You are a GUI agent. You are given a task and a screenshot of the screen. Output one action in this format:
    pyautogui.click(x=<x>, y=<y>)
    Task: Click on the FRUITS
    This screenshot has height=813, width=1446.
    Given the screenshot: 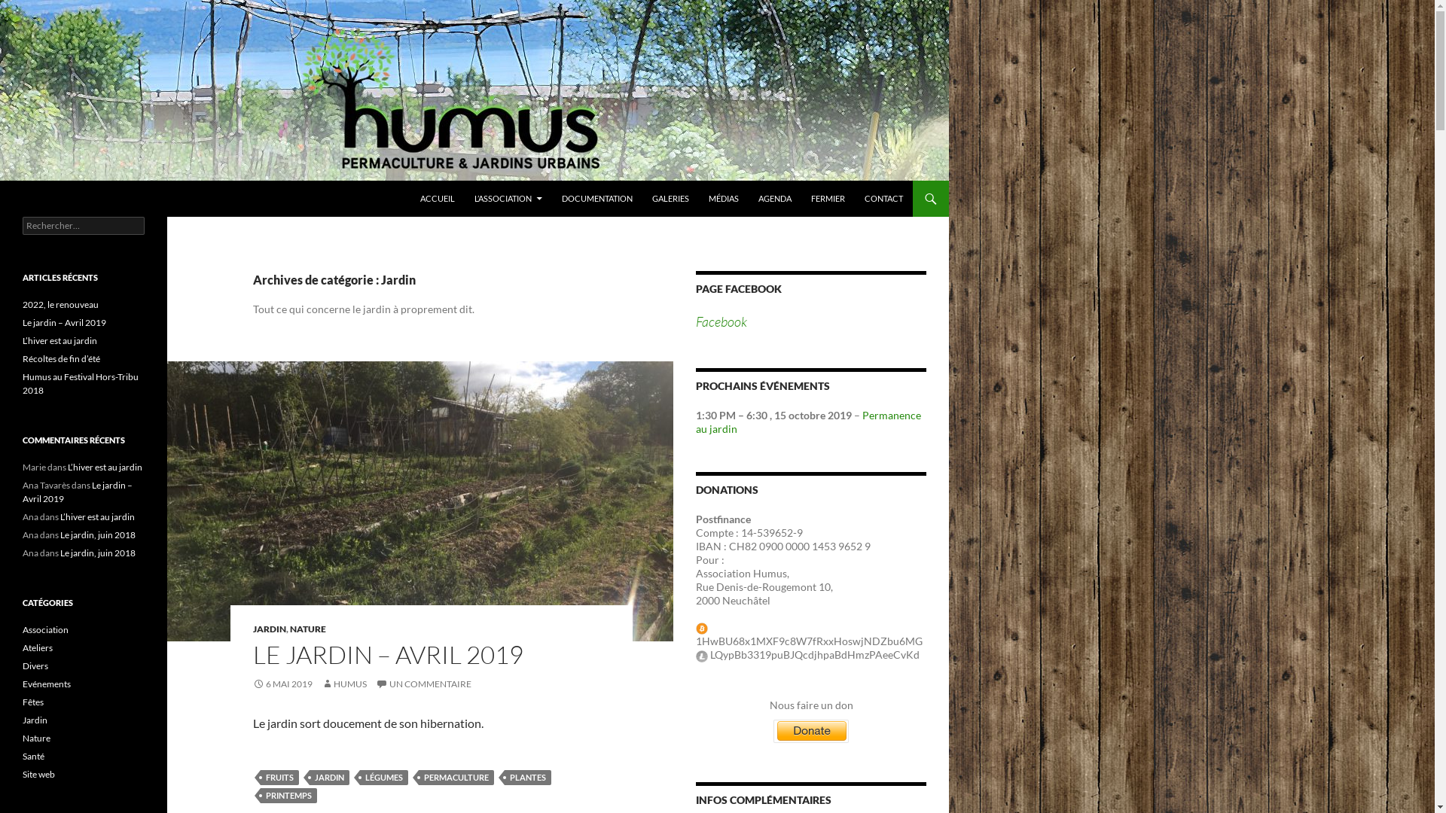 What is the action you would take?
    pyautogui.click(x=280, y=778)
    